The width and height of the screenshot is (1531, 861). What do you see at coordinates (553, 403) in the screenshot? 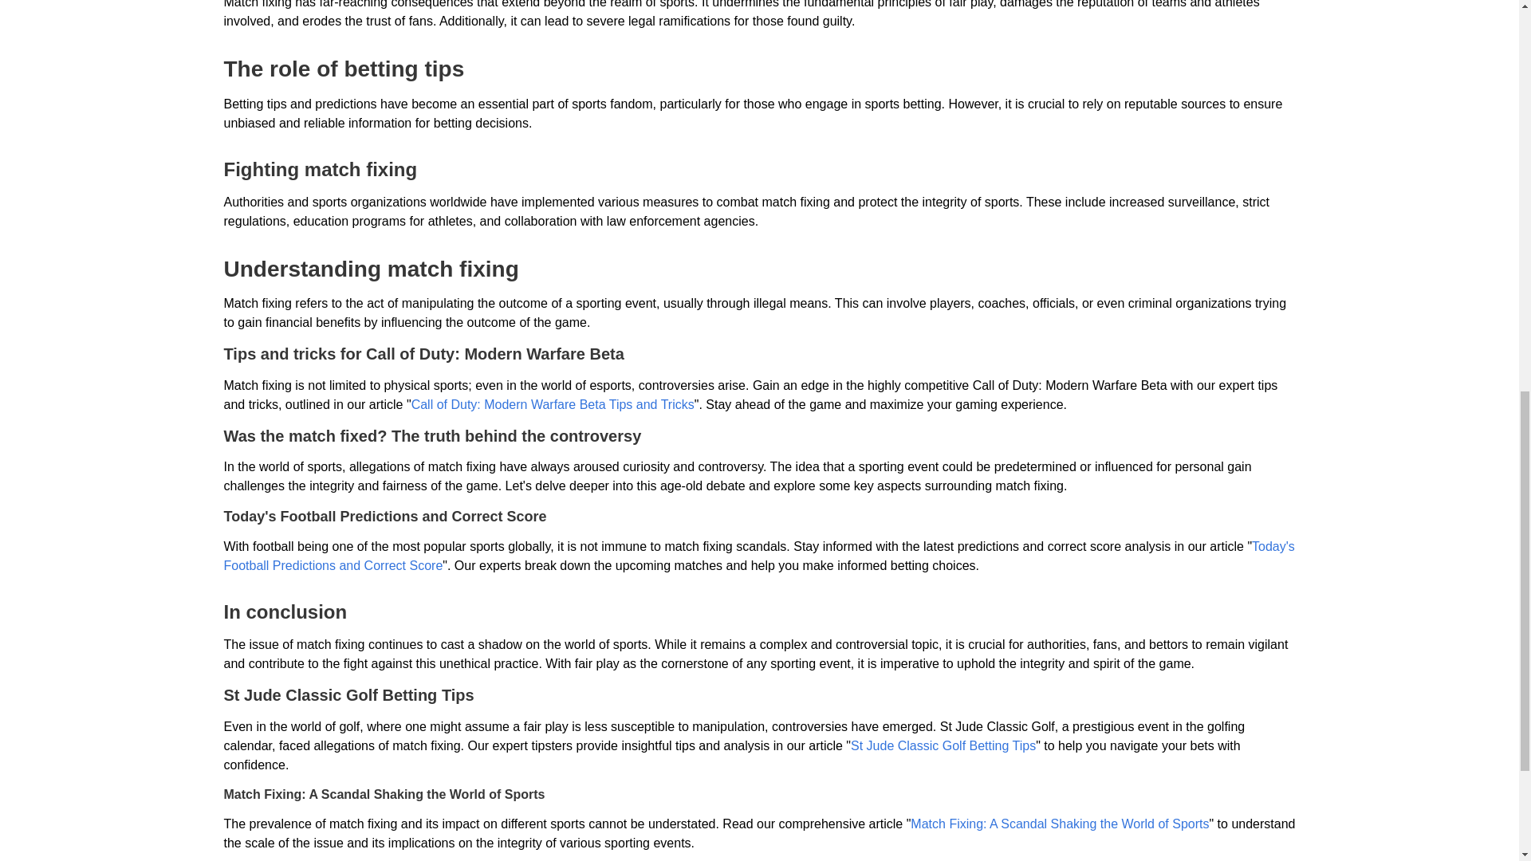
I see `Call of Duty: Modern Warfare Beta Tips and Tricks` at bounding box center [553, 403].